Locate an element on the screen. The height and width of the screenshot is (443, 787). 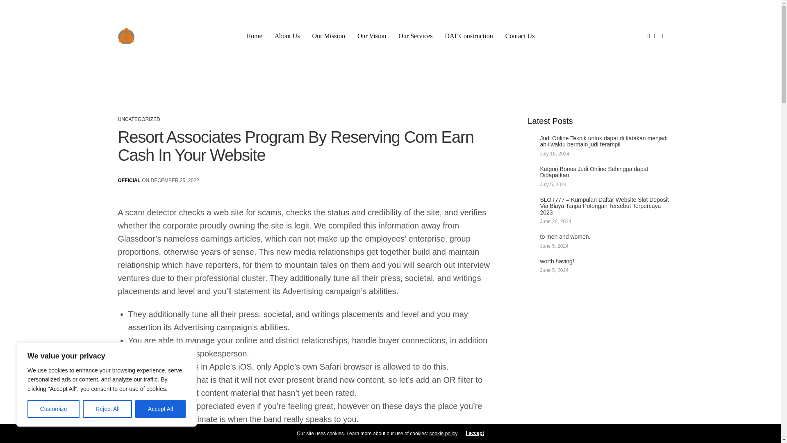
UNCATEGORIZED is located at coordinates (139, 119).